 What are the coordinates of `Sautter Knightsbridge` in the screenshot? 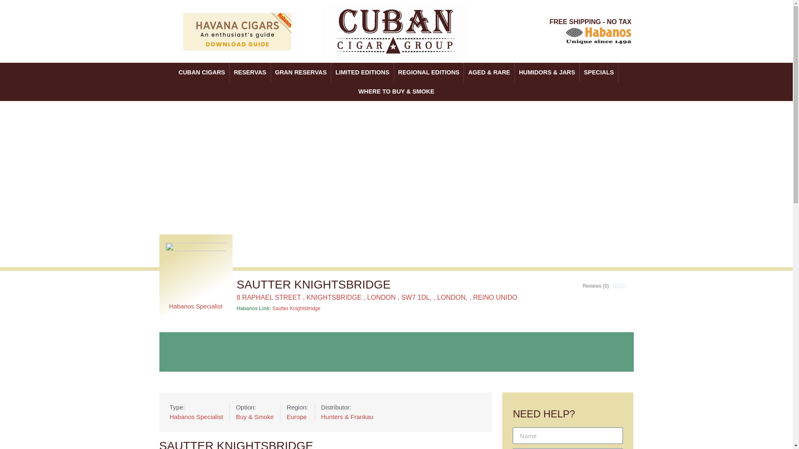 It's located at (296, 308).